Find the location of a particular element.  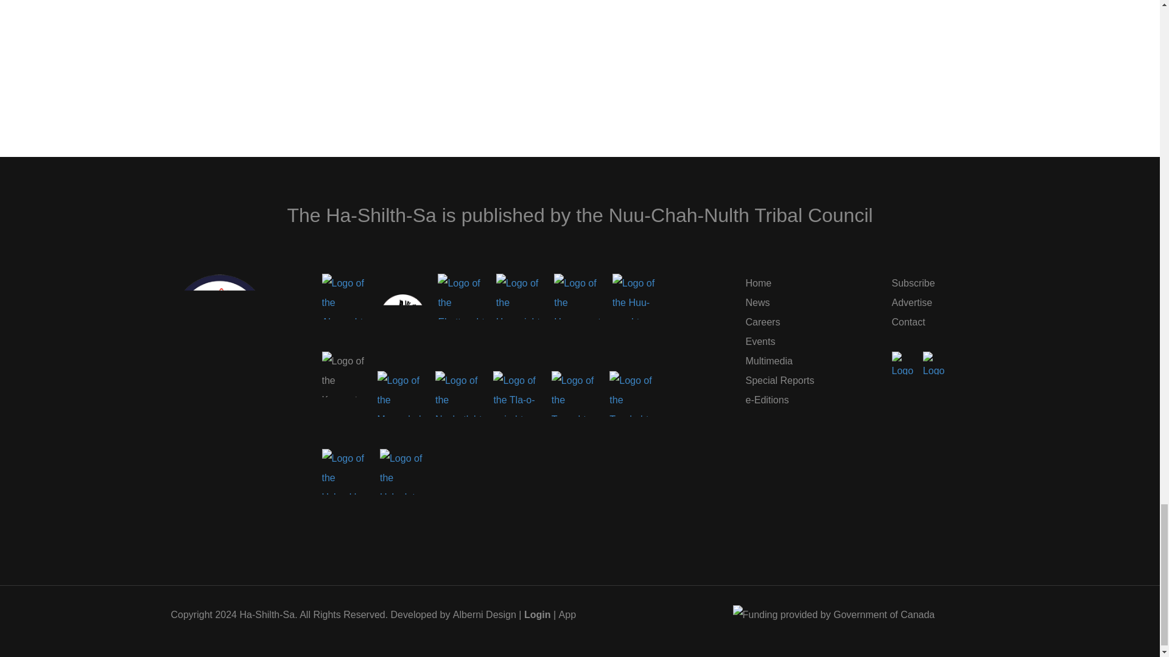

Hesquiaht is located at coordinates (519, 296).